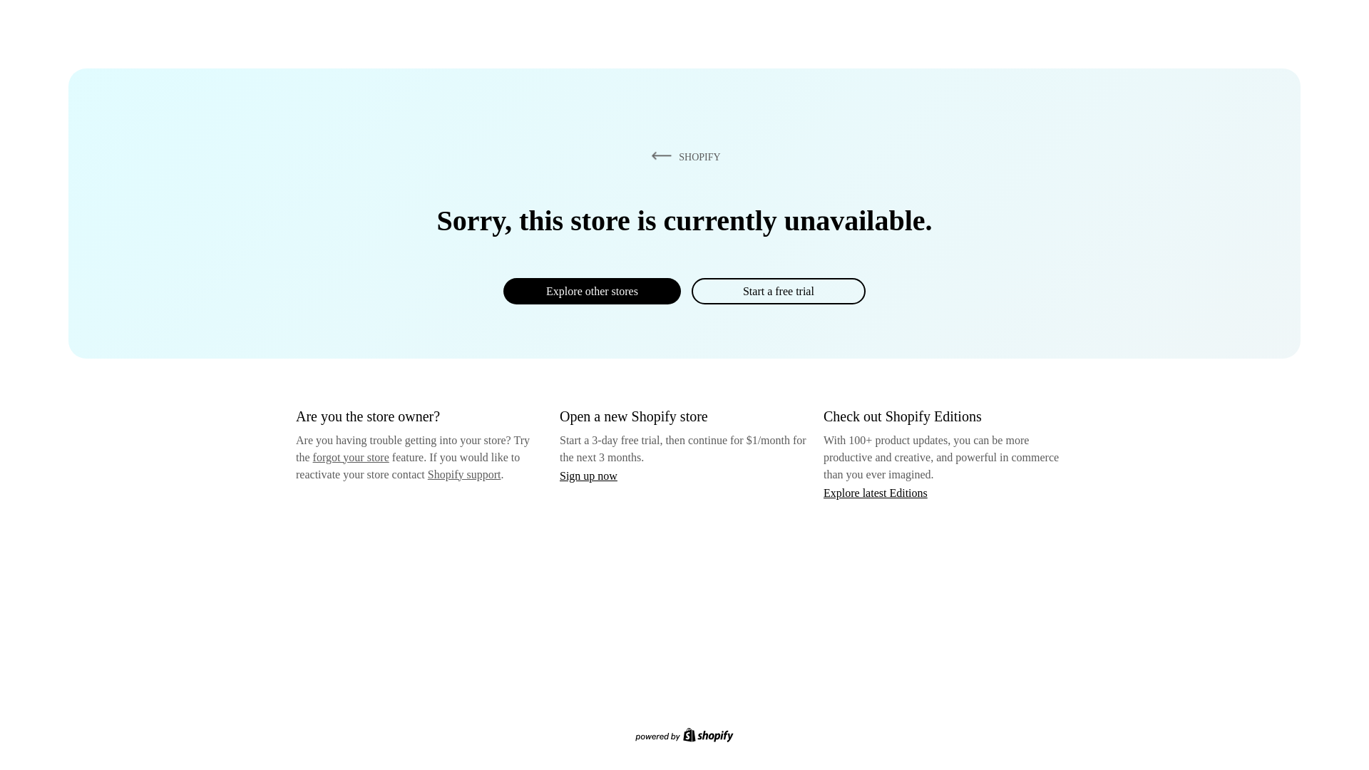 This screenshot has width=1369, height=770. Describe the element at coordinates (876, 492) in the screenshot. I see `Explore latest Editions` at that location.